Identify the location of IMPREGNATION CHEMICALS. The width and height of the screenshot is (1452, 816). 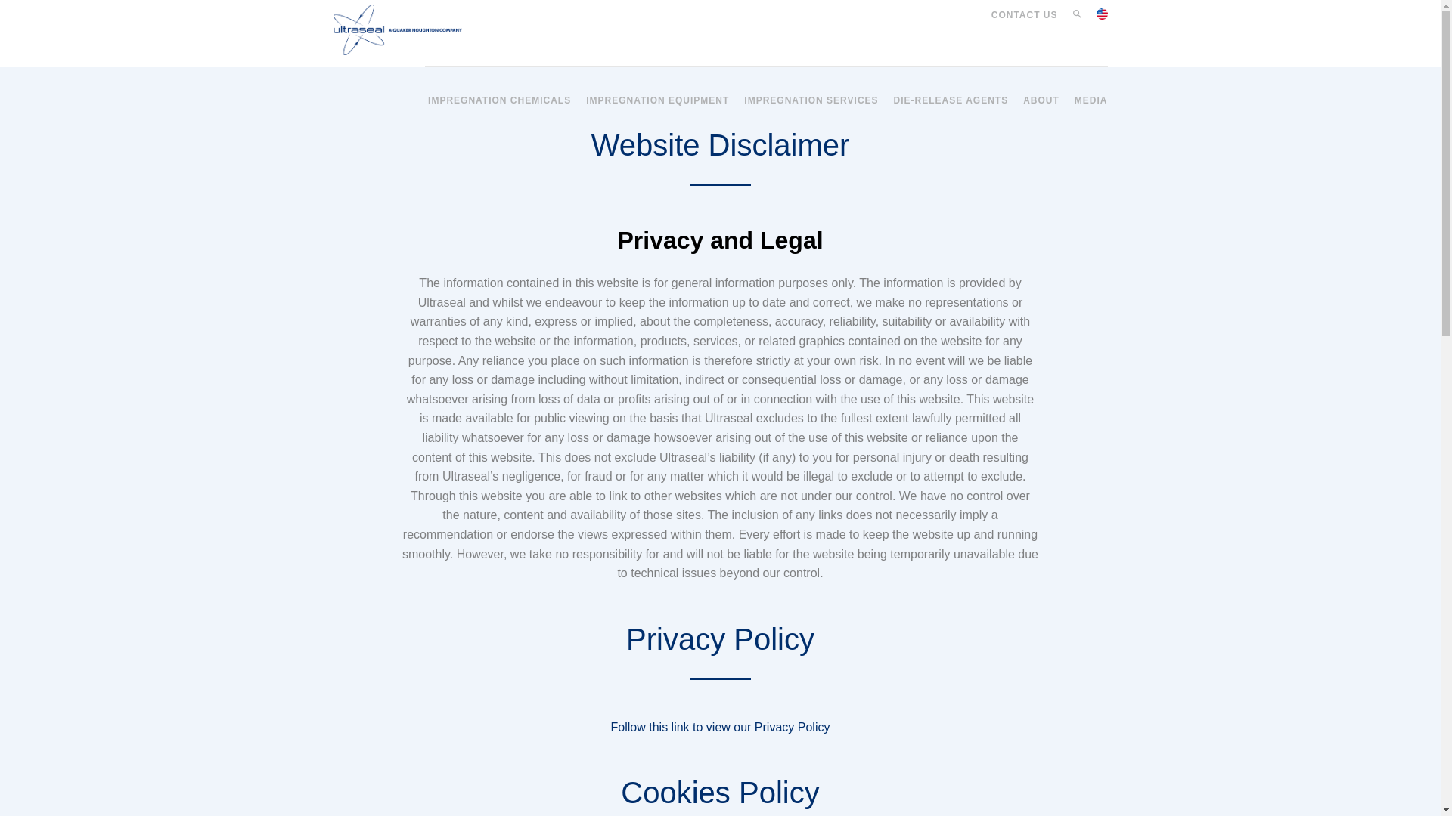
(499, 93).